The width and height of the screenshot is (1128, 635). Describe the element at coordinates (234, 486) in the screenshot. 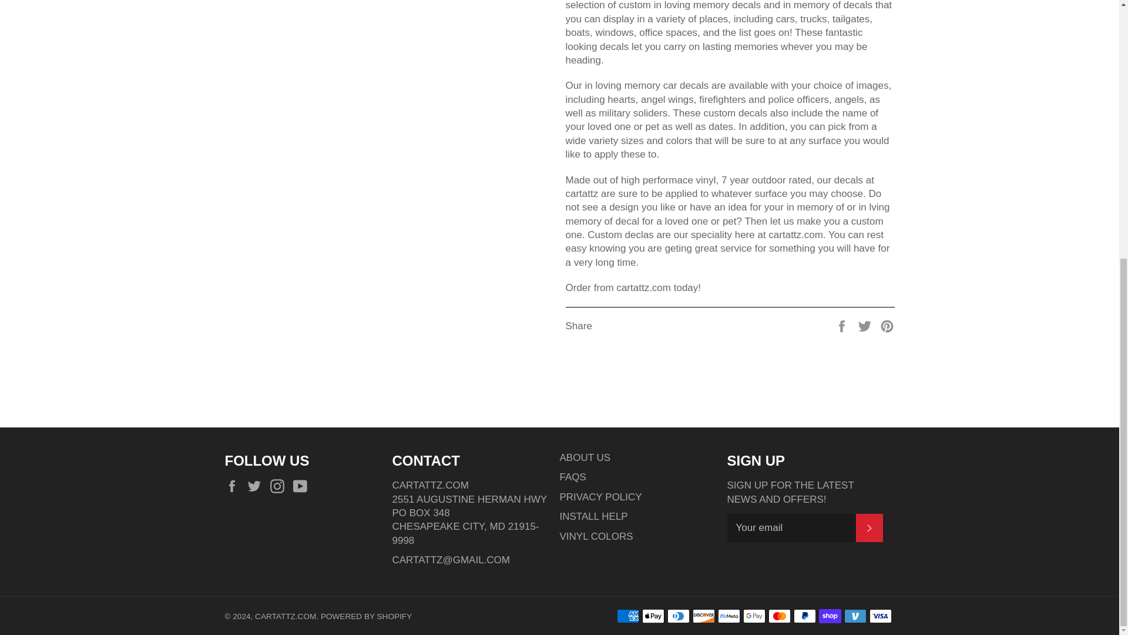

I see `FACEBOOK` at that location.